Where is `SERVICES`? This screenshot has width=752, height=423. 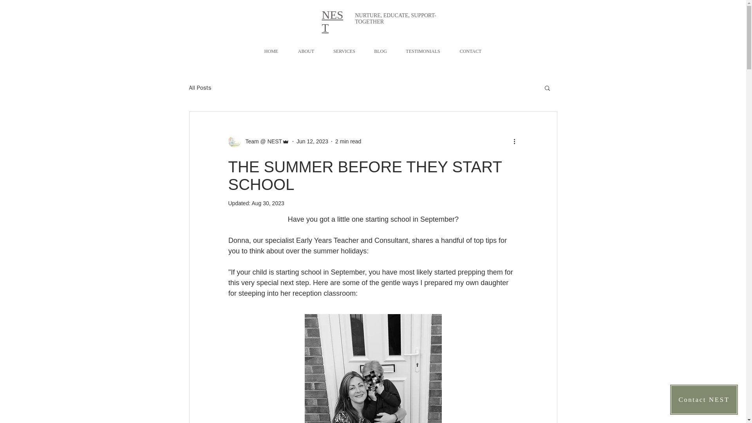
SERVICES is located at coordinates (344, 51).